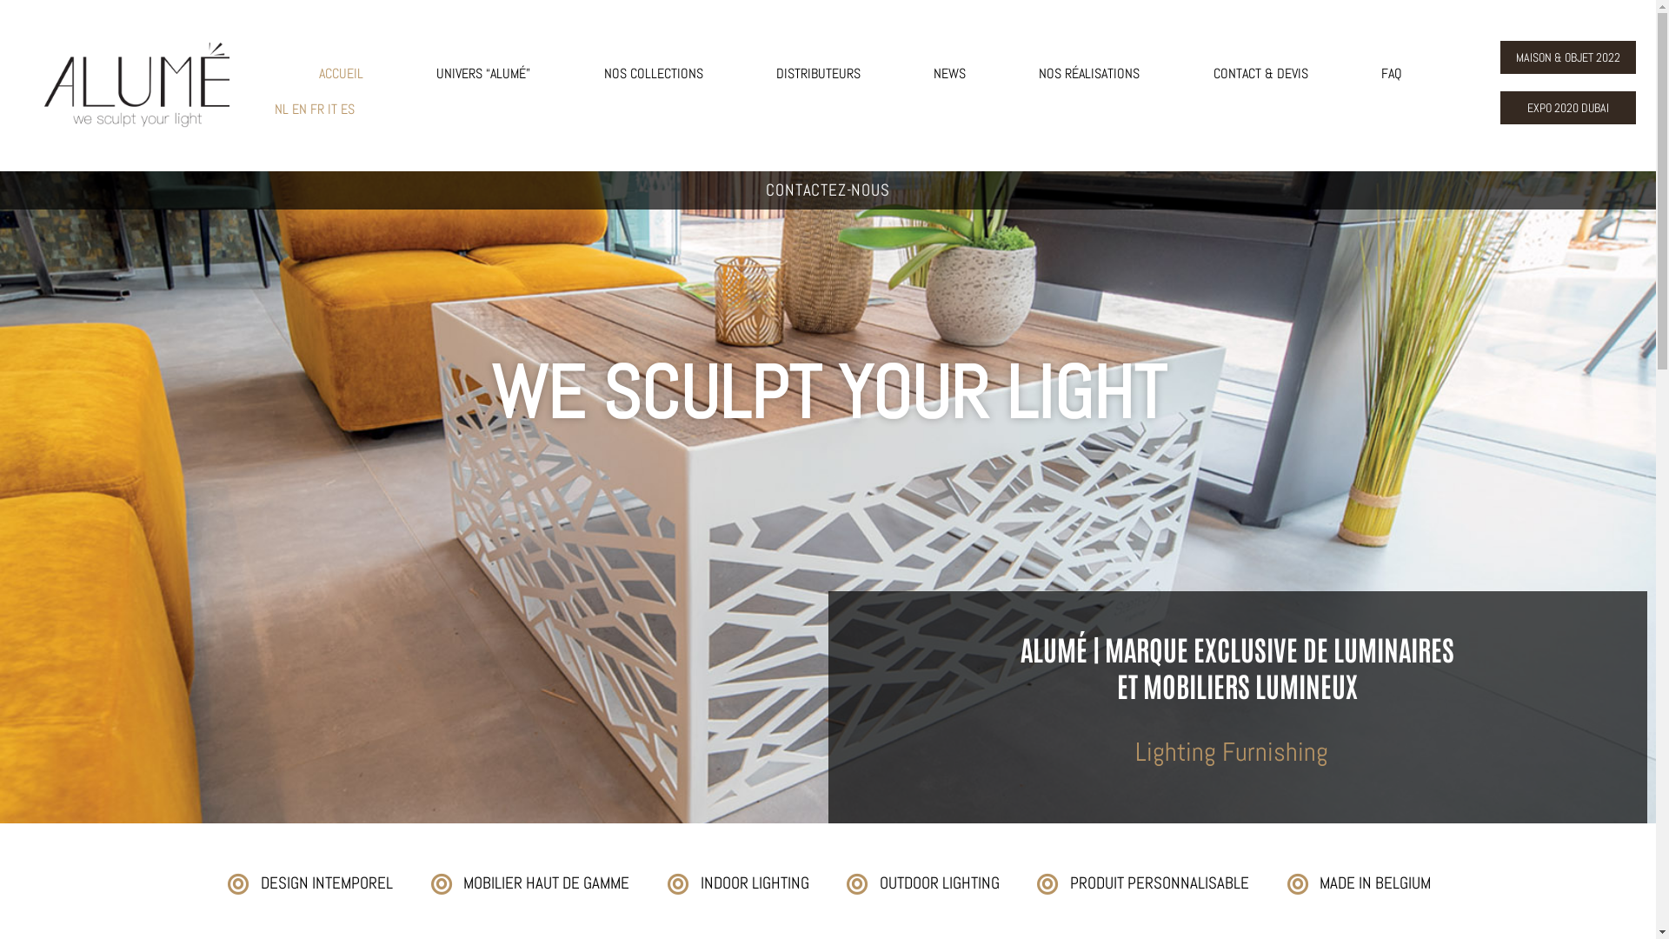 The width and height of the screenshot is (1669, 939). I want to click on NEWS, so click(949, 74).